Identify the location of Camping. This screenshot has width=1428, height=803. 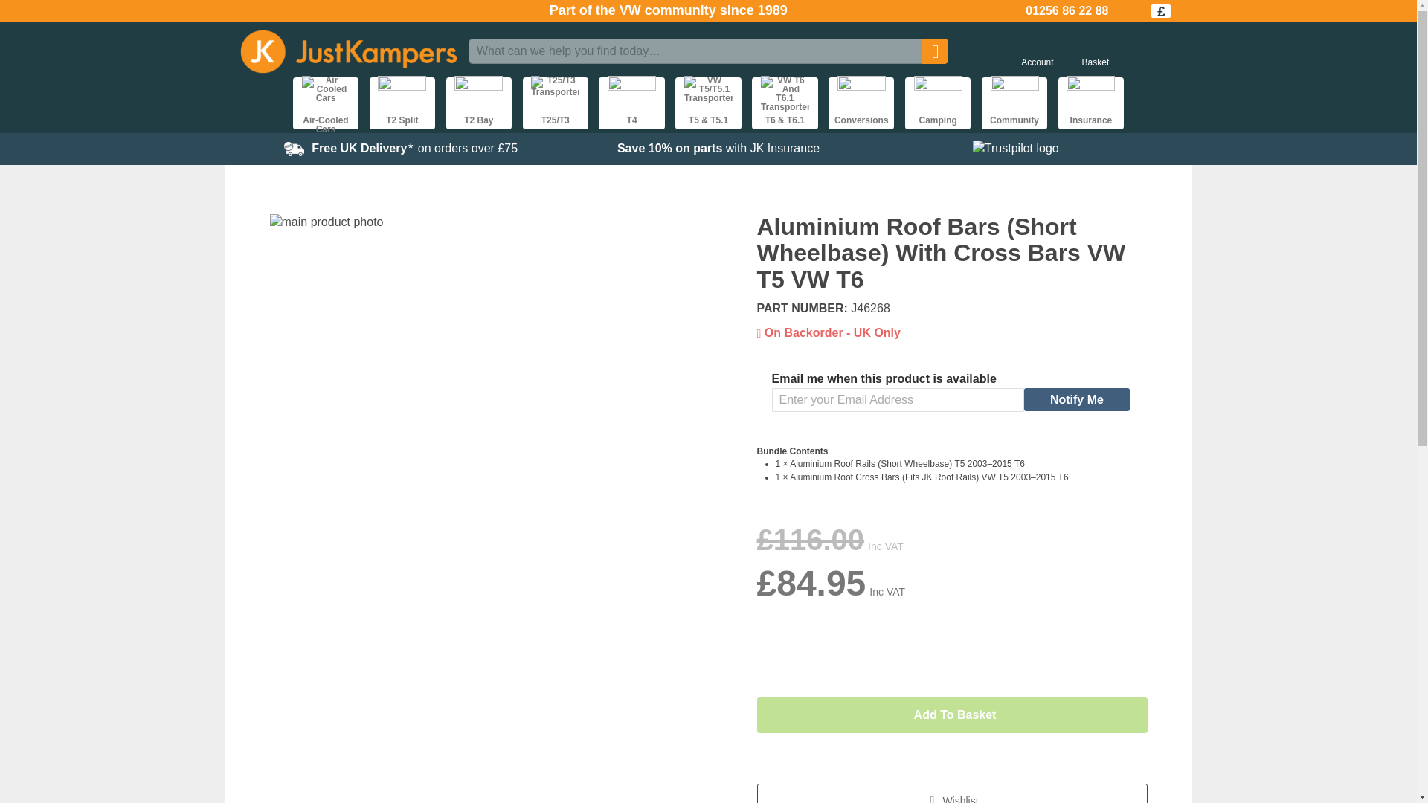
(938, 103).